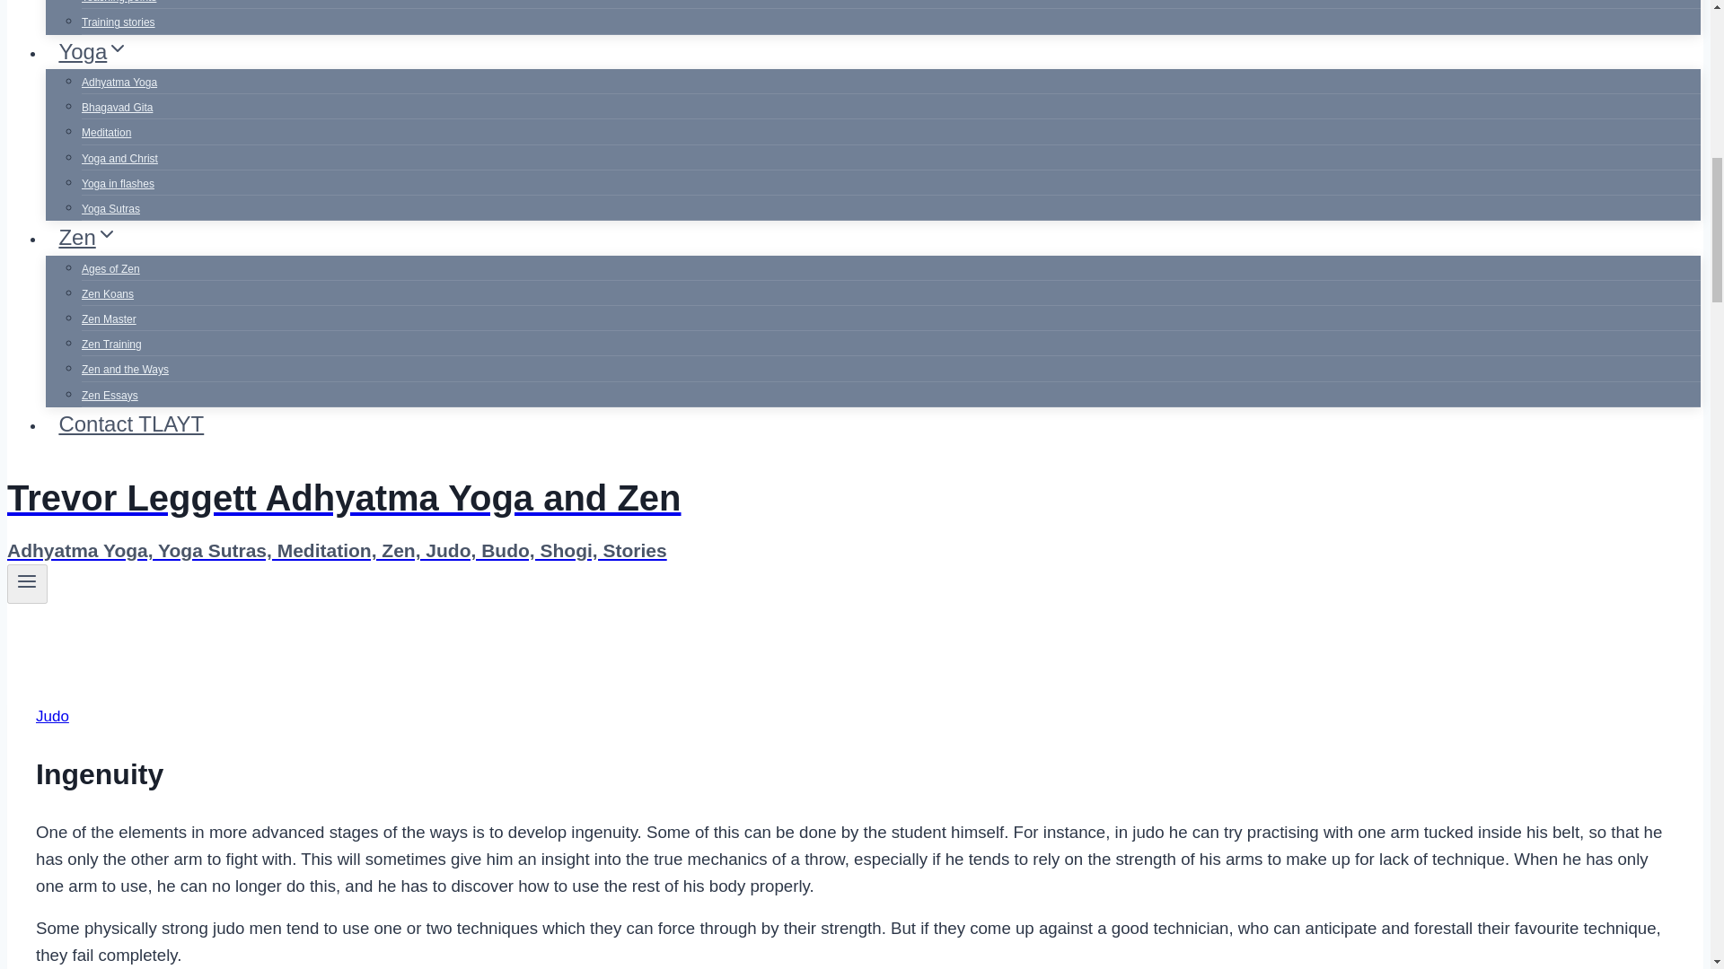 This screenshot has height=969, width=1724. Describe the element at coordinates (106, 133) in the screenshot. I see `Meditation` at that location.